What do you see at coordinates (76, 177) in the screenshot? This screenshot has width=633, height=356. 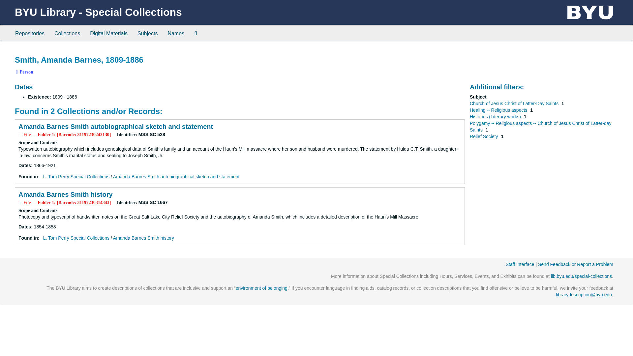 I see `L. Tom Perry Special Collections` at bounding box center [76, 177].